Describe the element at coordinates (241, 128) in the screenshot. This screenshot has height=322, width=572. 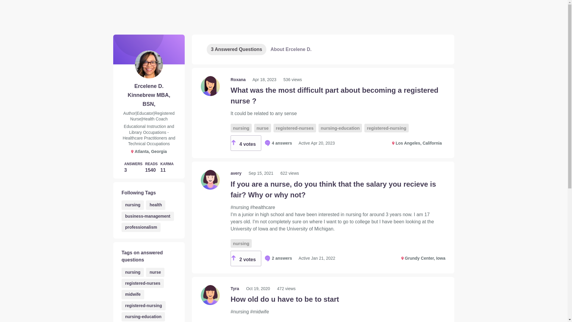
I see `nursing` at that location.